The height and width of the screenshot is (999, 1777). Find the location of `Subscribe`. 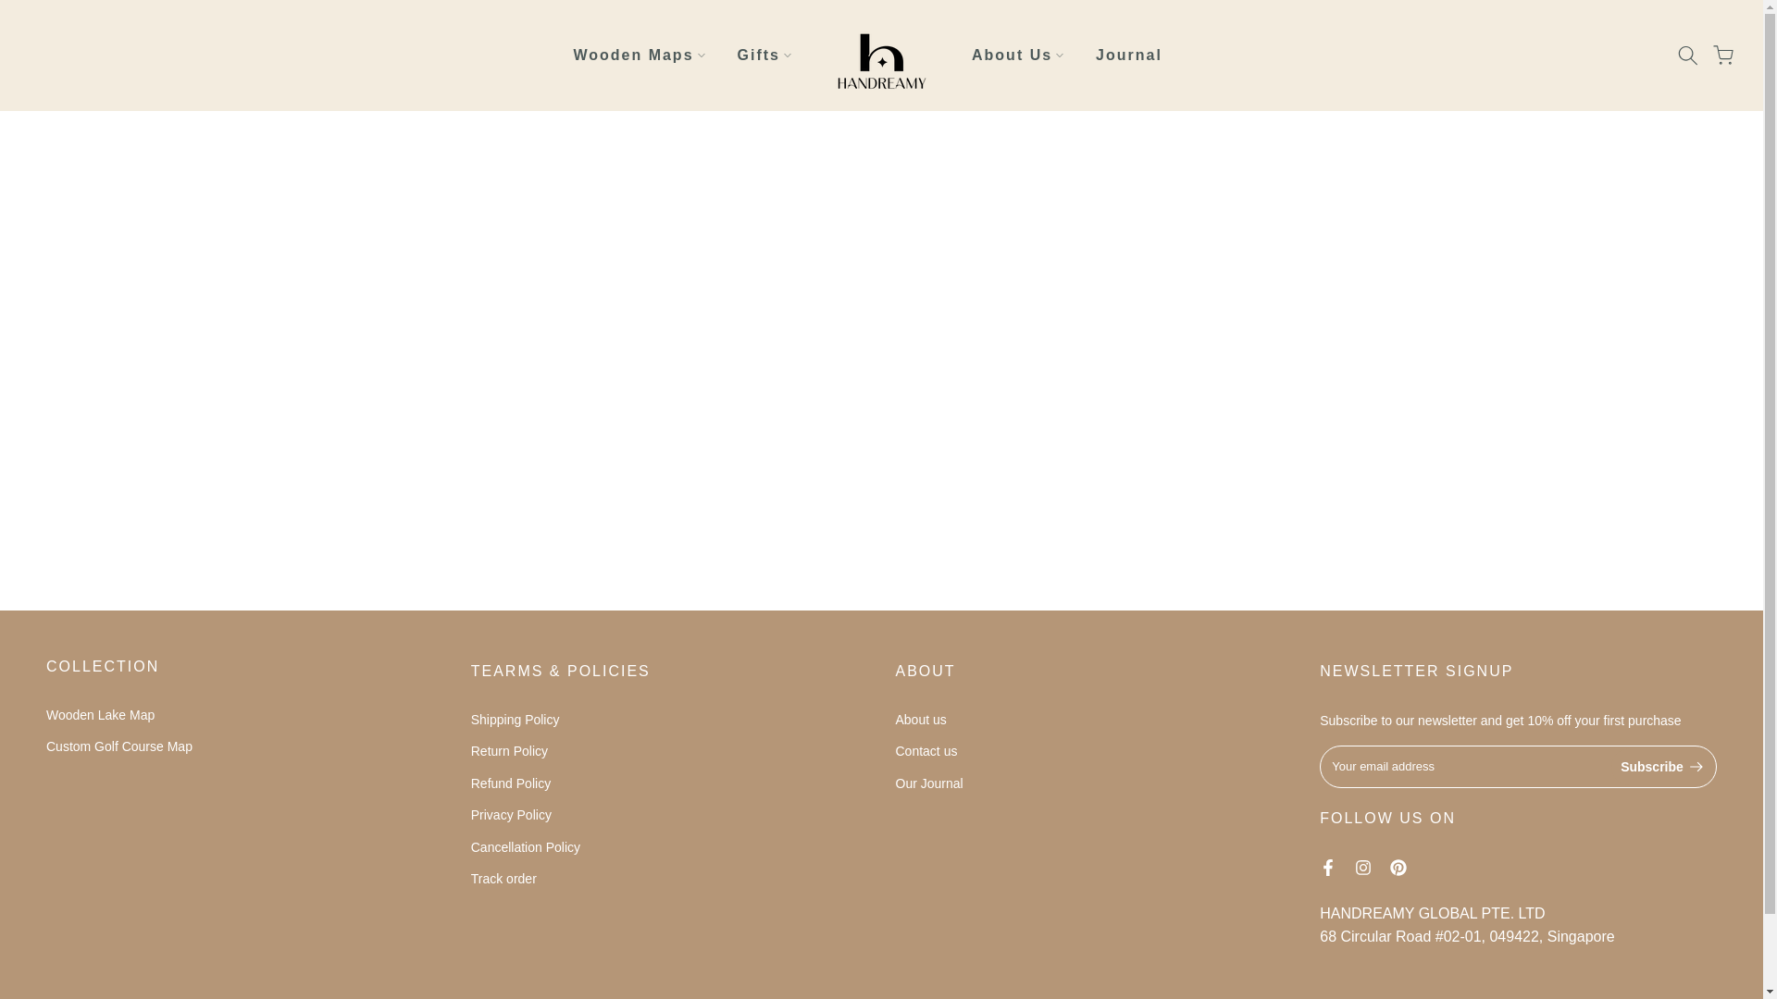

Subscribe is located at coordinates (1662, 766).